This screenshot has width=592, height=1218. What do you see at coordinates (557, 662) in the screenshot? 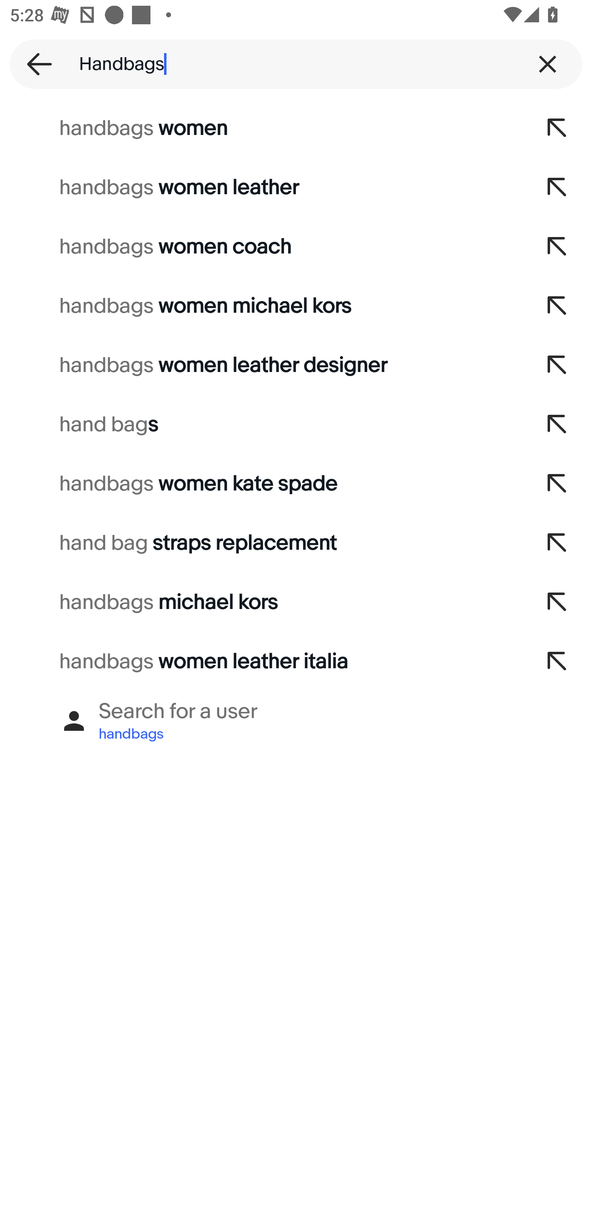
I see `Add to search query,handbags women leather italia` at bounding box center [557, 662].